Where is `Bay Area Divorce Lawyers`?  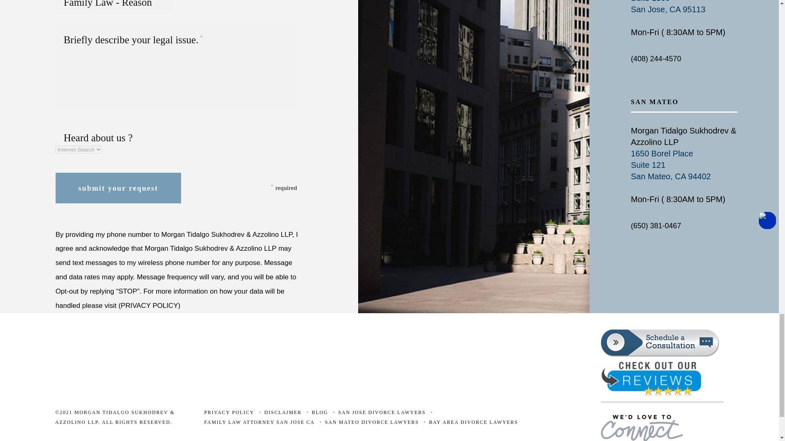
Bay Area Divorce Lawyers is located at coordinates (469, 422).